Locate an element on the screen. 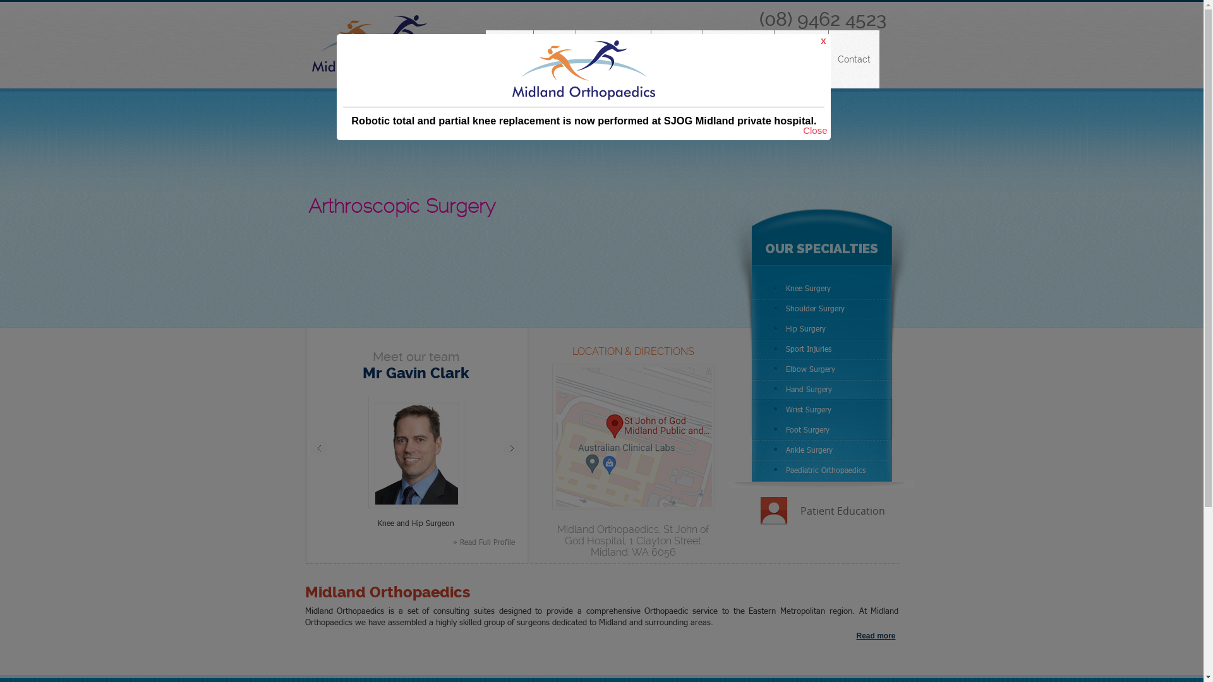 The height and width of the screenshot is (682, 1213). Home is located at coordinates (509, 59).